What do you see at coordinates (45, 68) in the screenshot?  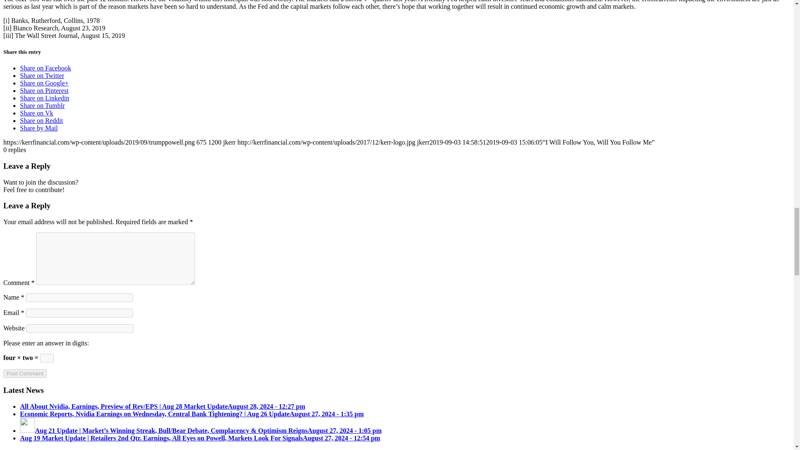 I see `Share on Facebook` at bounding box center [45, 68].